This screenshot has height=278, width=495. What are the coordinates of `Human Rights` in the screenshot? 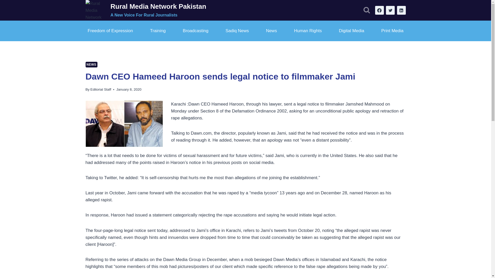 It's located at (308, 31).